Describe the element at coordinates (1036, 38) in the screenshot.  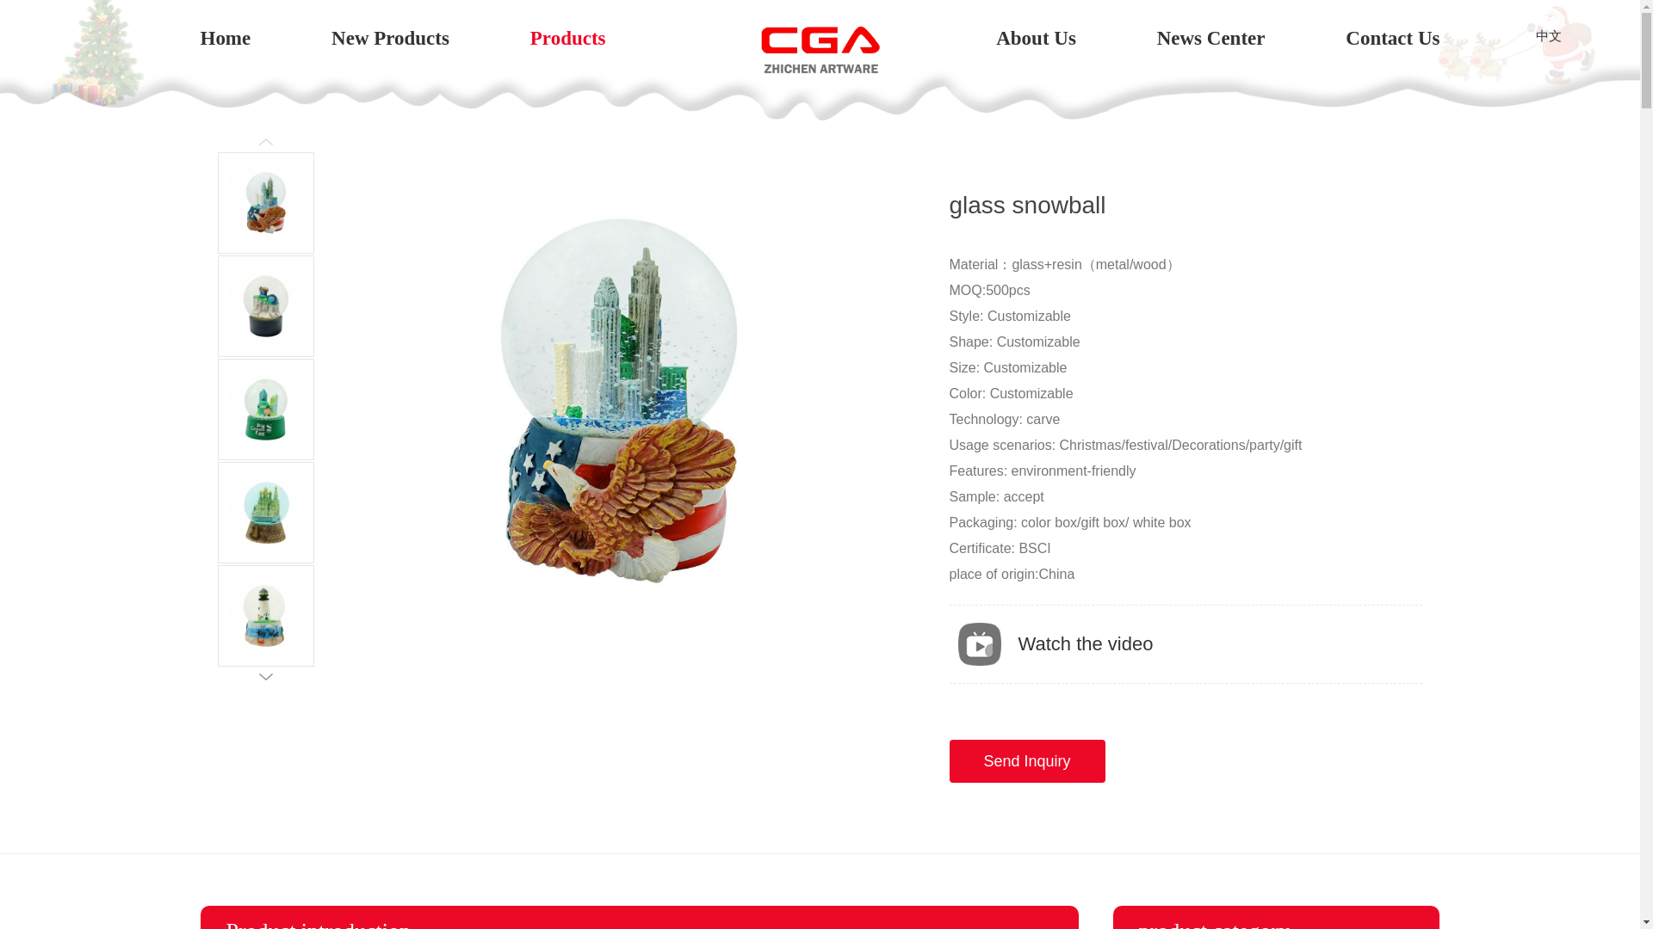
I see `About Us` at that location.